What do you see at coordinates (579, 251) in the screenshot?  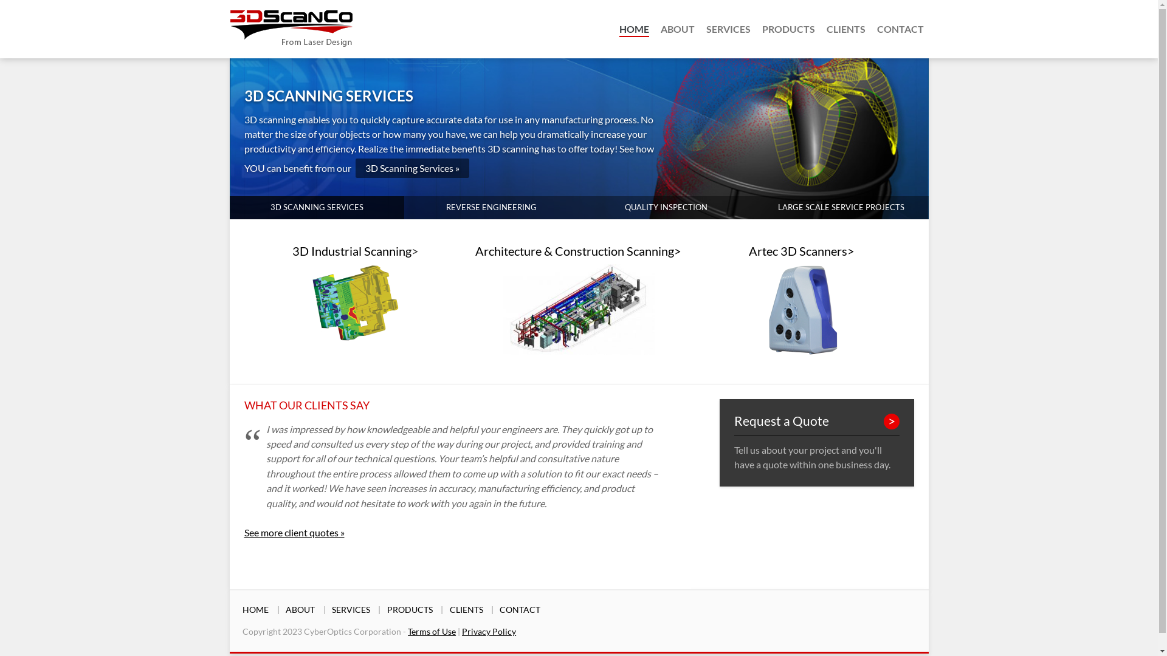 I see `Architecture & Construction Scanning>` at bounding box center [579, 251].